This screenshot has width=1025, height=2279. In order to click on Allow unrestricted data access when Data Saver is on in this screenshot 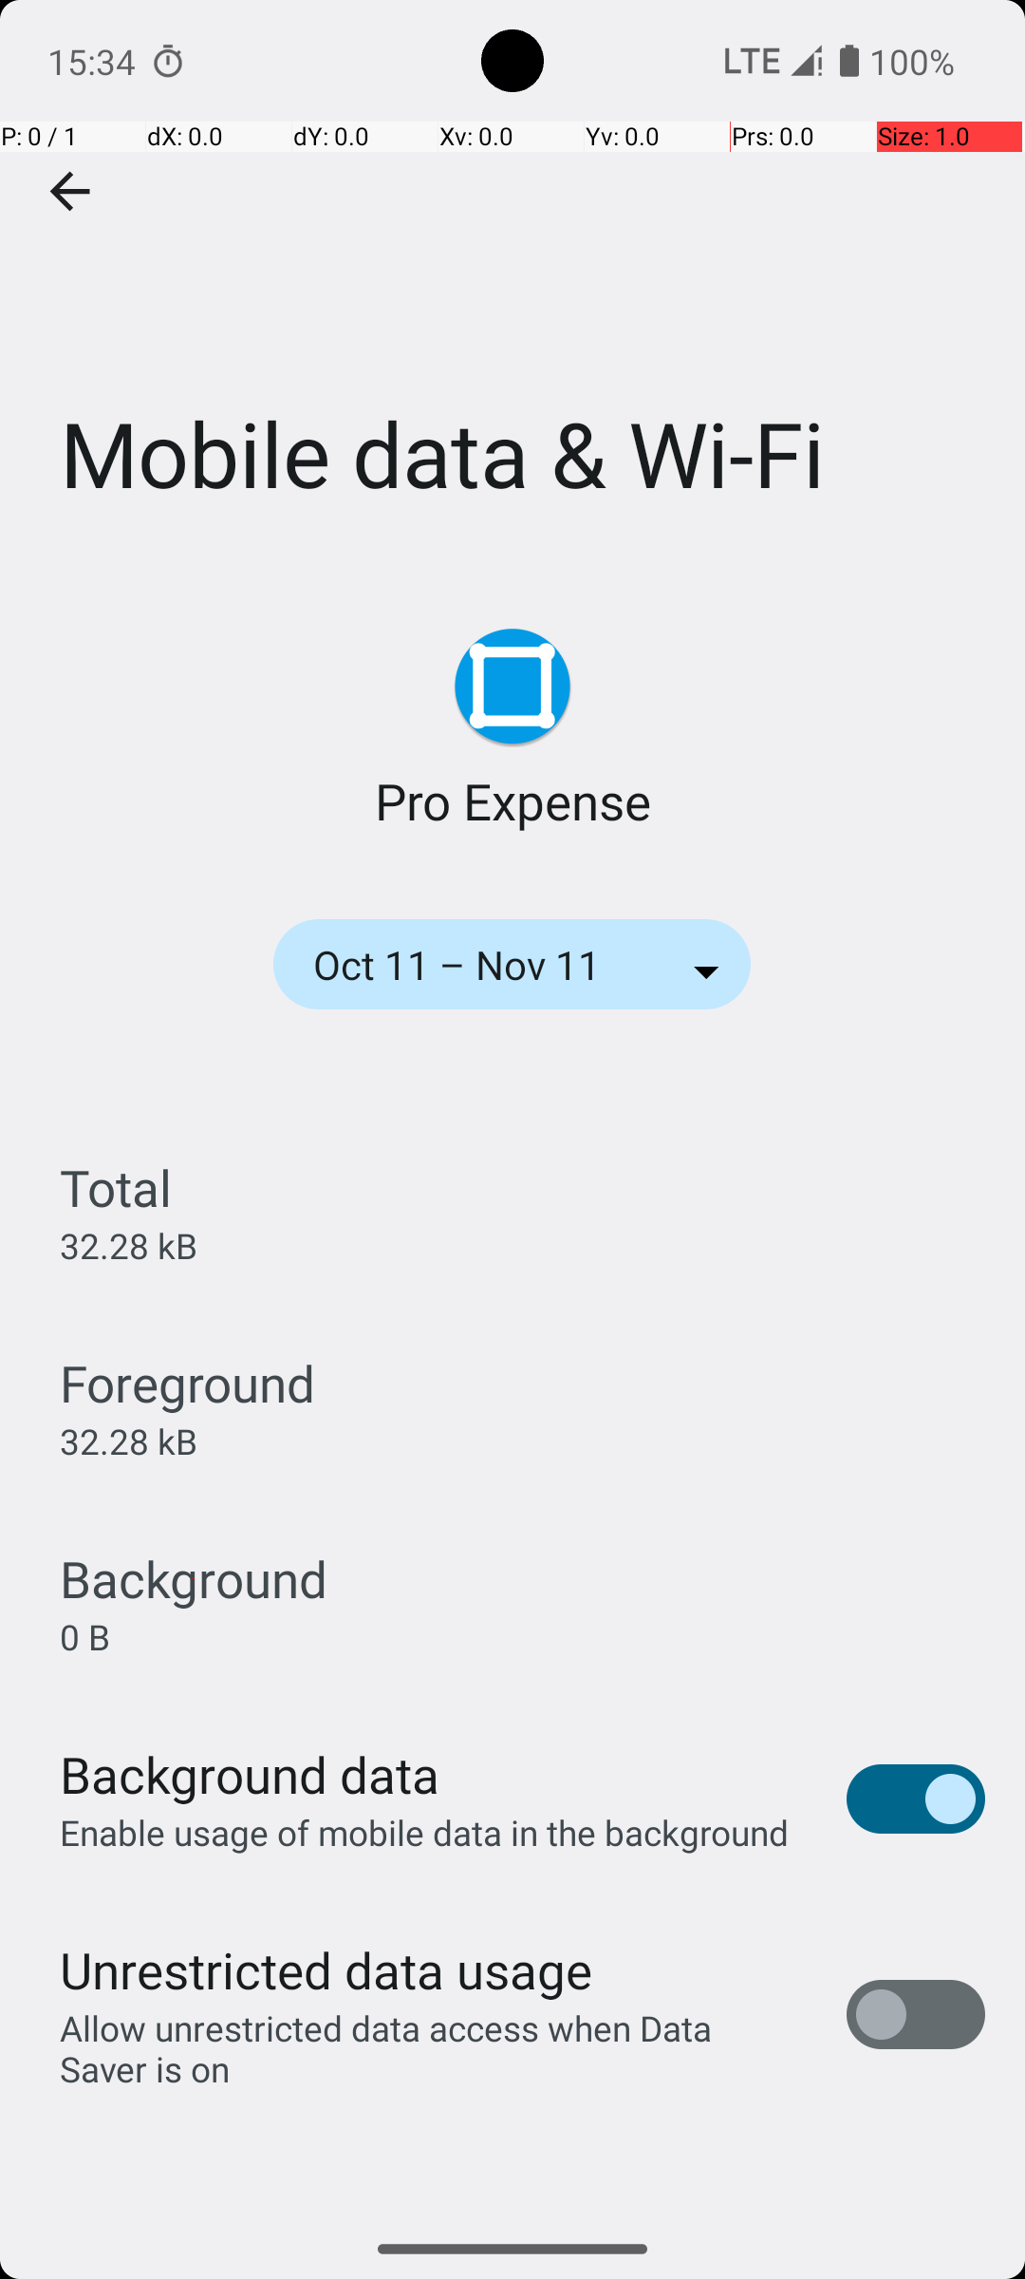, I will do `click(433, 2048)`.